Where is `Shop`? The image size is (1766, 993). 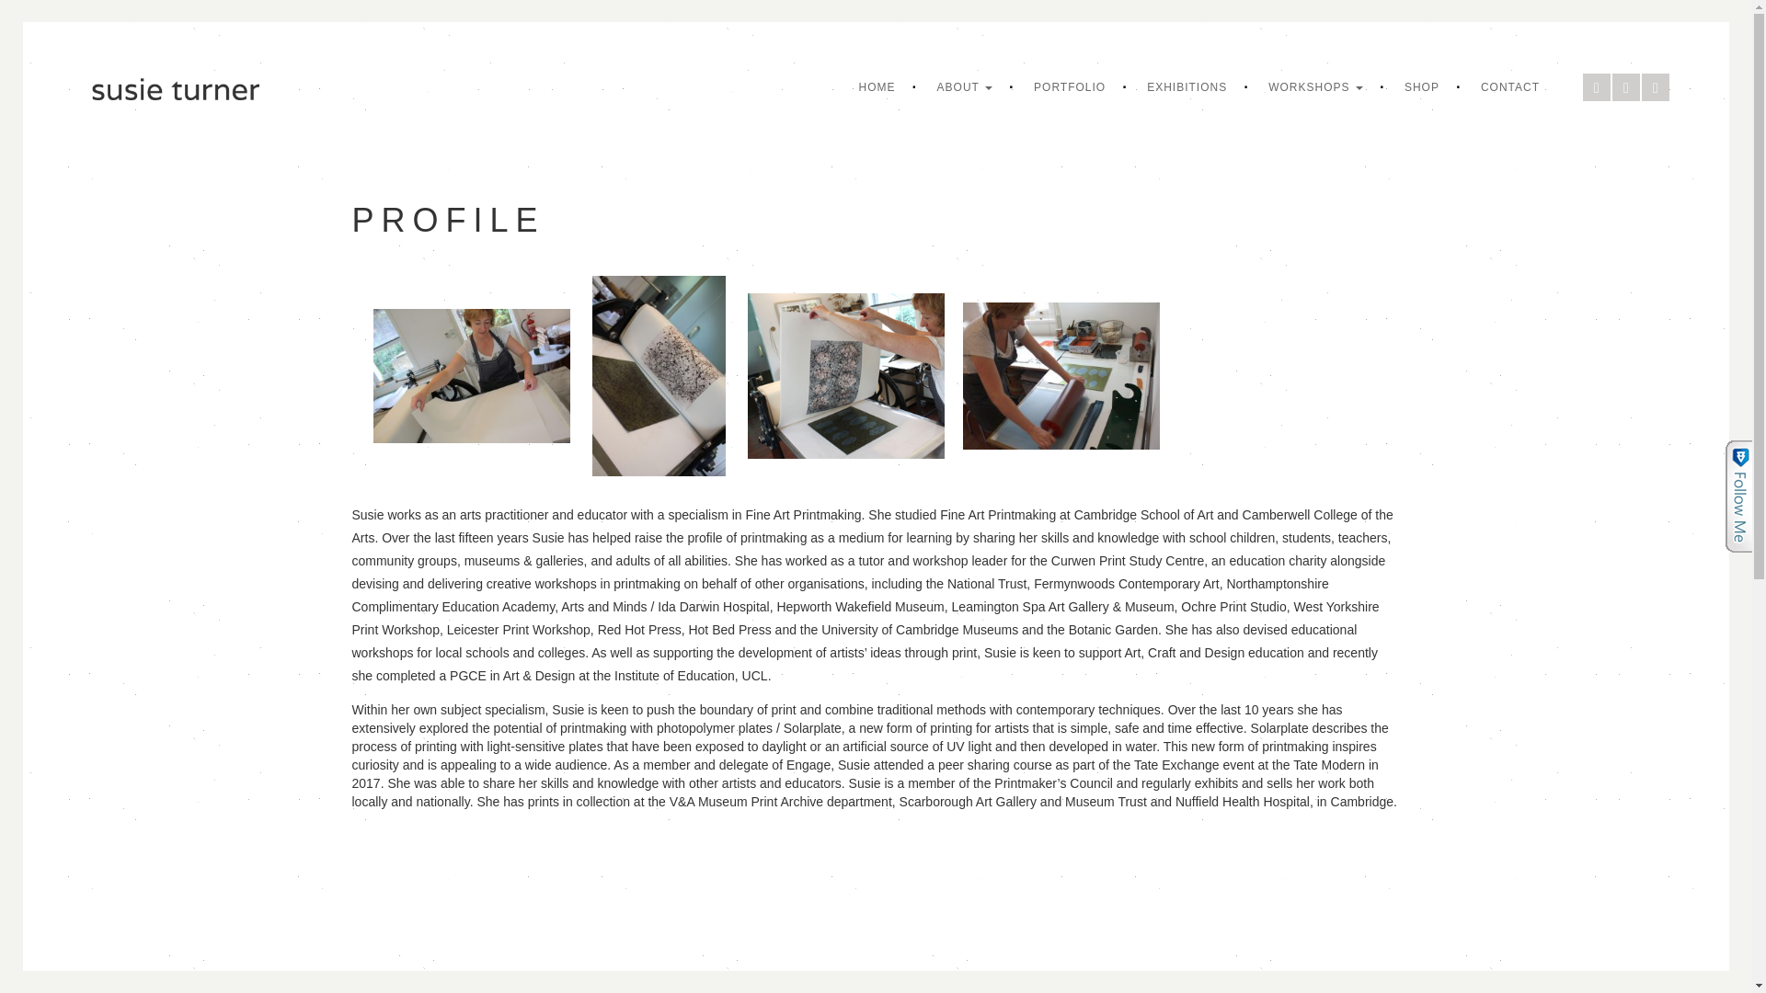
Shop is located at coordinates (1422, 86).